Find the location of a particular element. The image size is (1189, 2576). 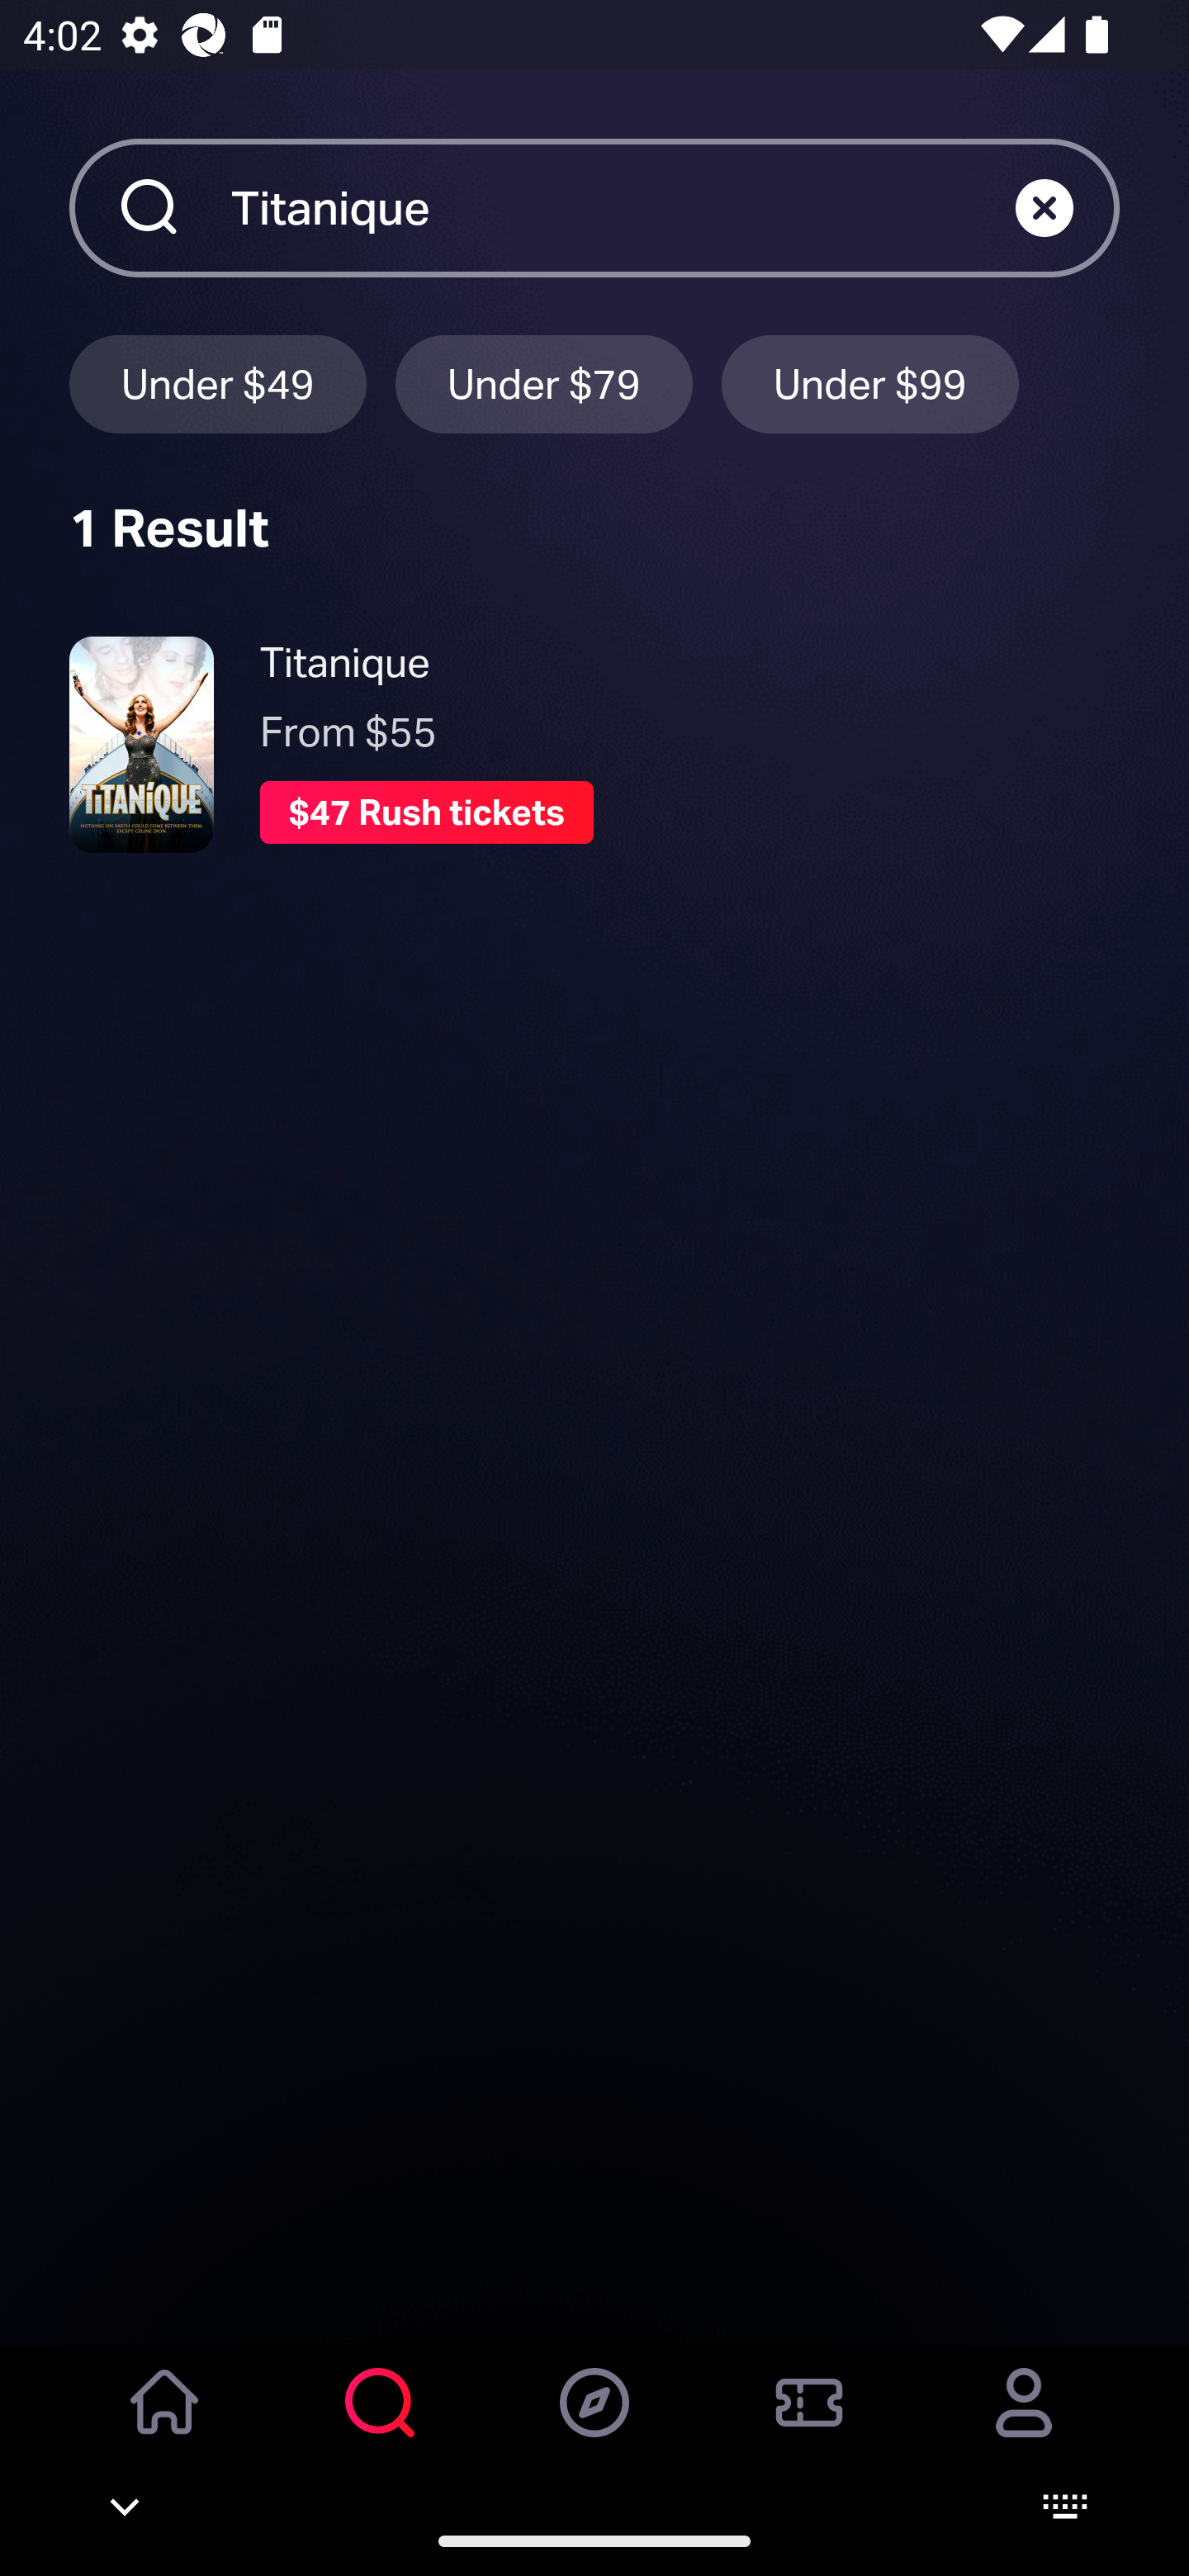

Under $99 is located at coordinates (870, 383).